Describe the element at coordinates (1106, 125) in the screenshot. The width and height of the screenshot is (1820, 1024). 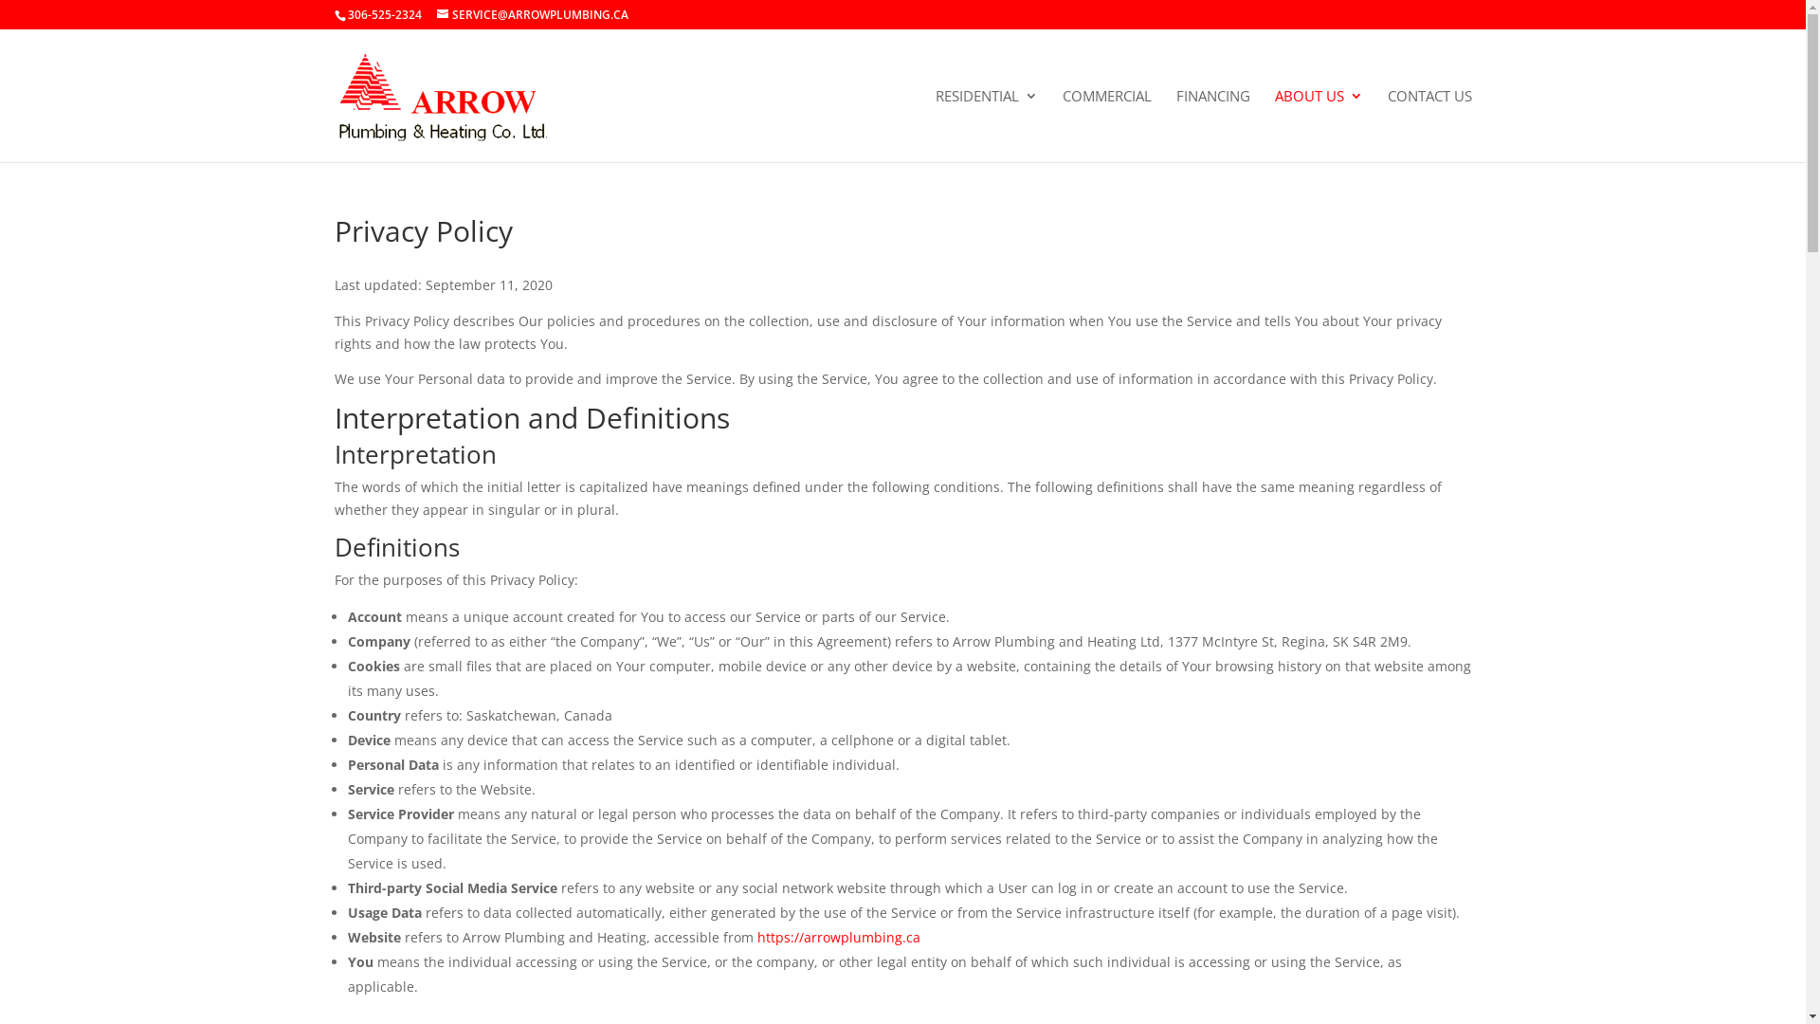
I see `COMMERCIAL` at that location.